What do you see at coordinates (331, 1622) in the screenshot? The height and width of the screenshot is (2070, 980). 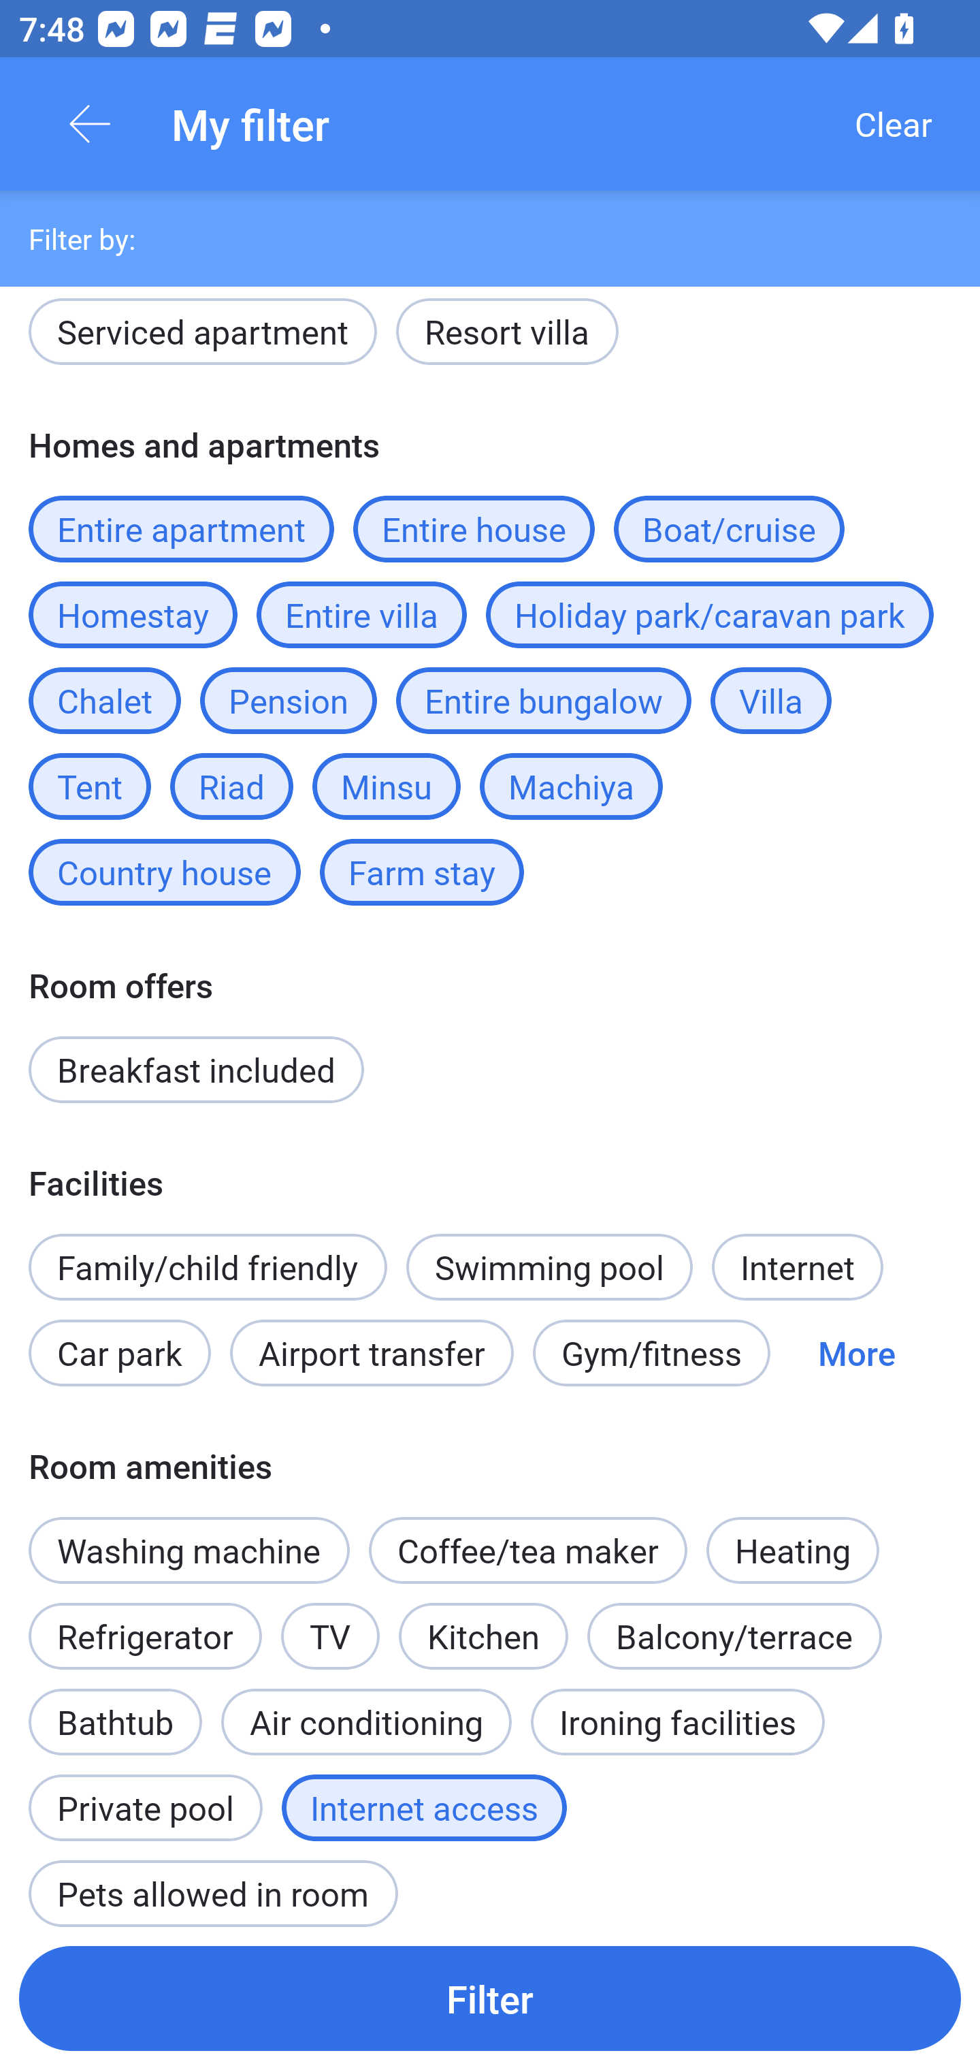 I see `TV` at bounding box center [331, 1622].